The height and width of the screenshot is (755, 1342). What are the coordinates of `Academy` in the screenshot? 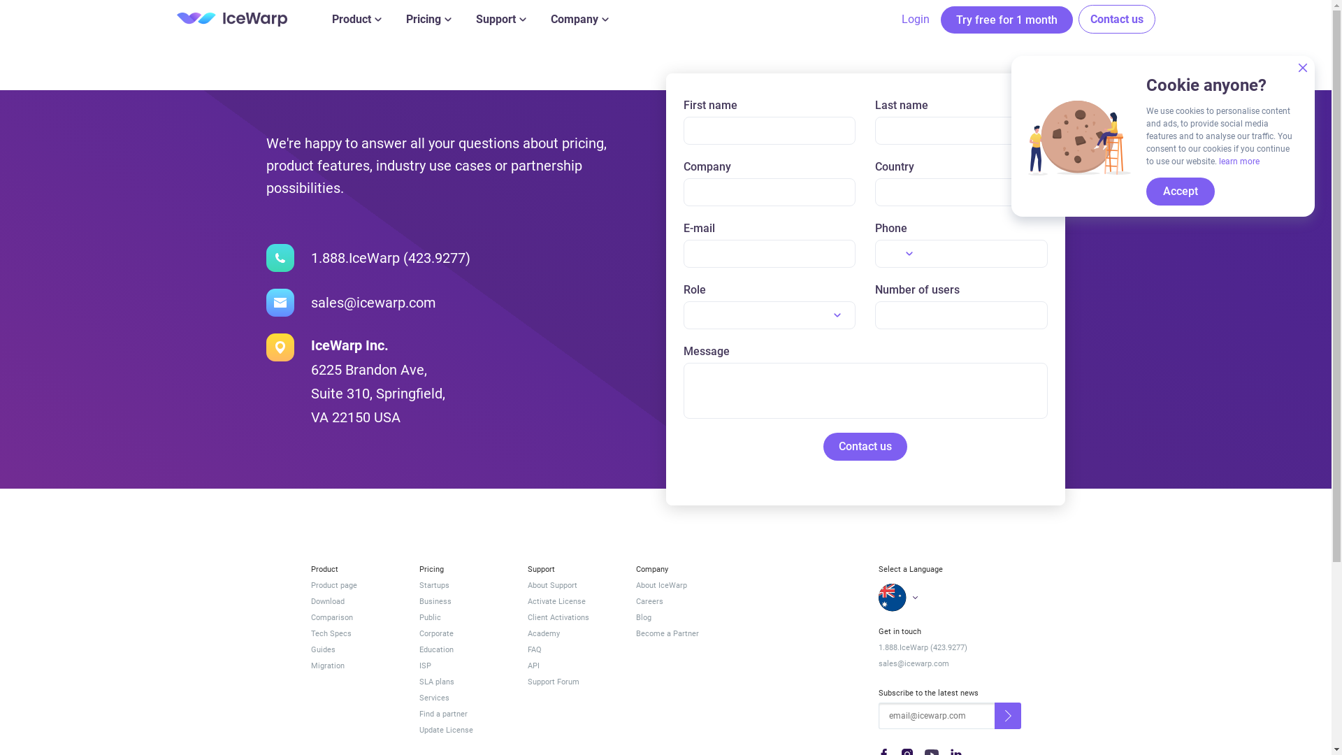 It's located at (572, 633).